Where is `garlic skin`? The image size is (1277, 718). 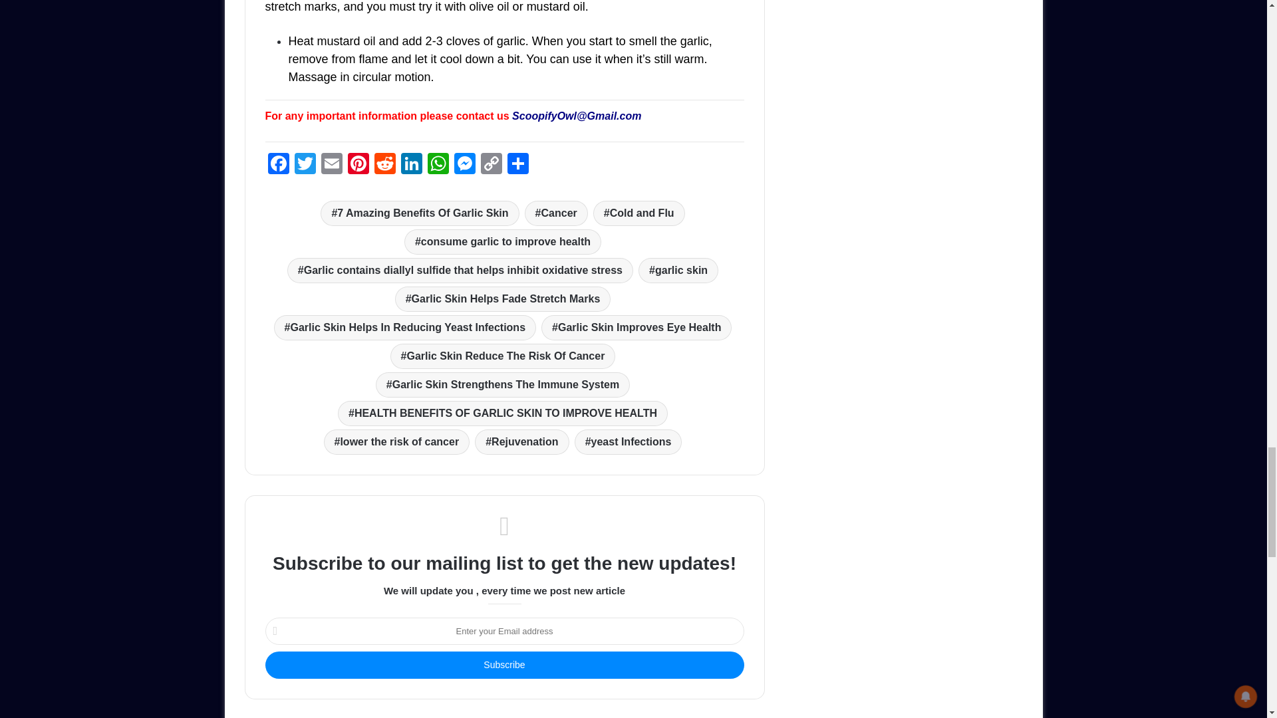
garlic skin is located at coordinates (678, 270).